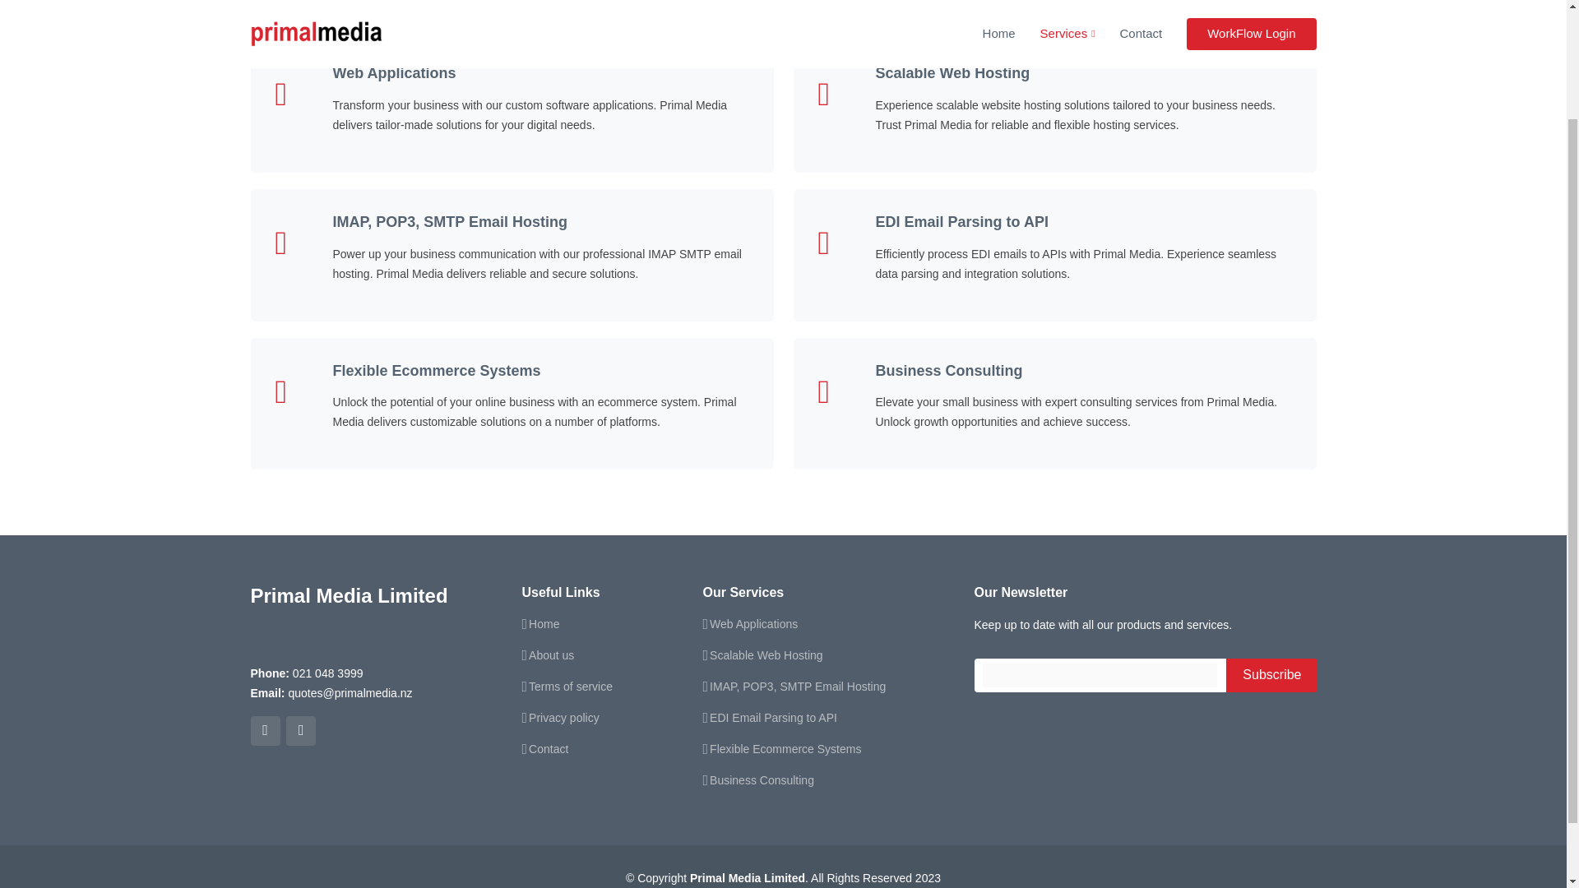 The image size is (1579, 888). I want to click on EDI Email Parsing to API, so click(773, 718).